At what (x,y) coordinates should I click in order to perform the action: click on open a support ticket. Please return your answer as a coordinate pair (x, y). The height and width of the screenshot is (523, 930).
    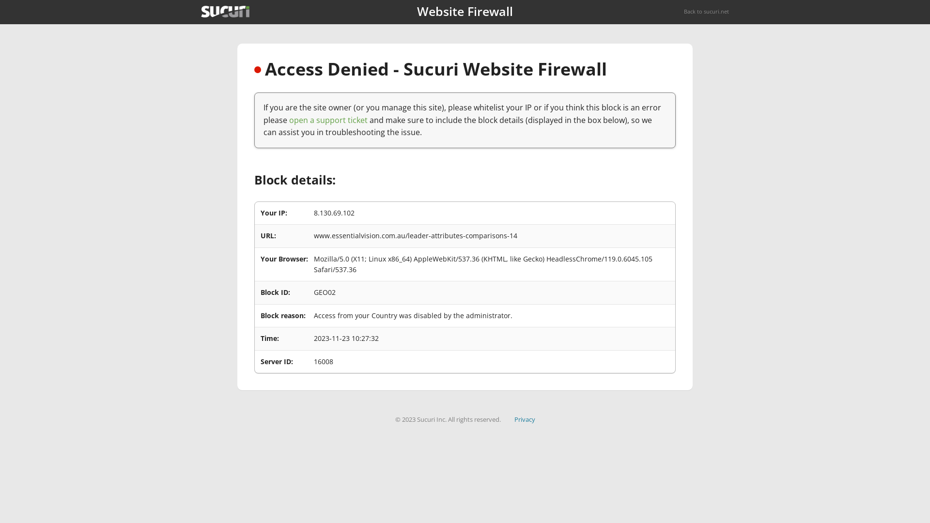
    Looking at the image, I should click on (328, 120).